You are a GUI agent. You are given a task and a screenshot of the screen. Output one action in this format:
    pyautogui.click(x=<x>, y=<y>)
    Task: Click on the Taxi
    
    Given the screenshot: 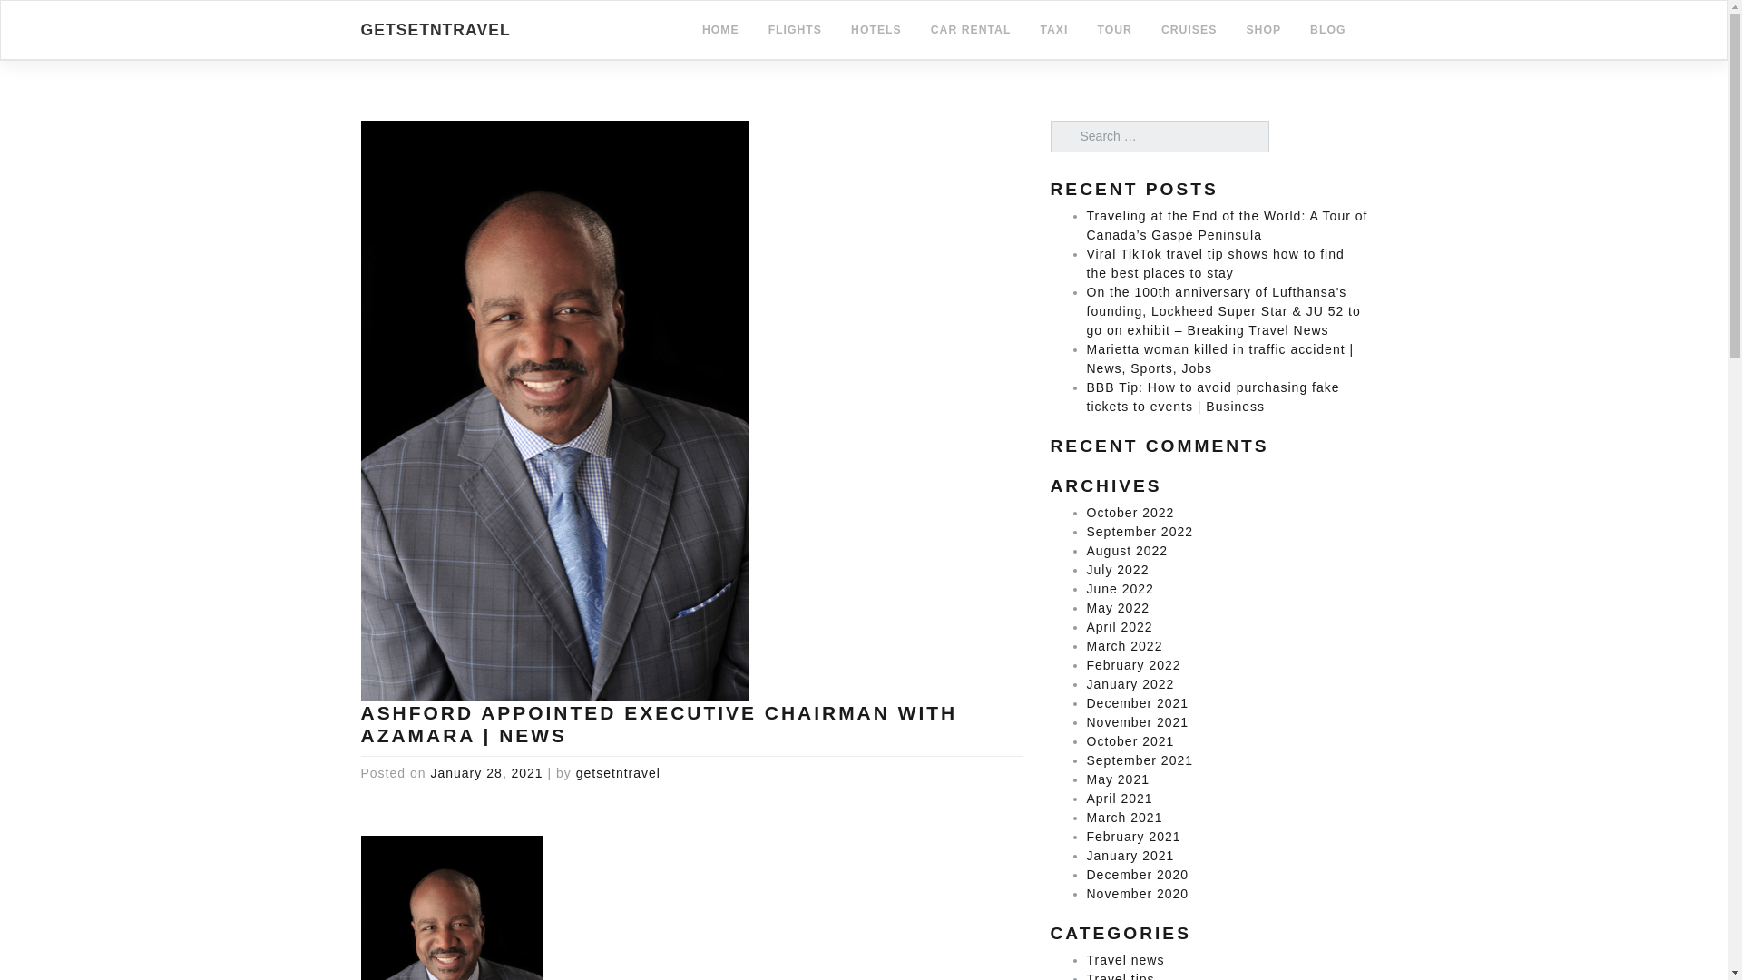 What is the action you would take?
    pyautogui.click(x=1053, y=30)
    